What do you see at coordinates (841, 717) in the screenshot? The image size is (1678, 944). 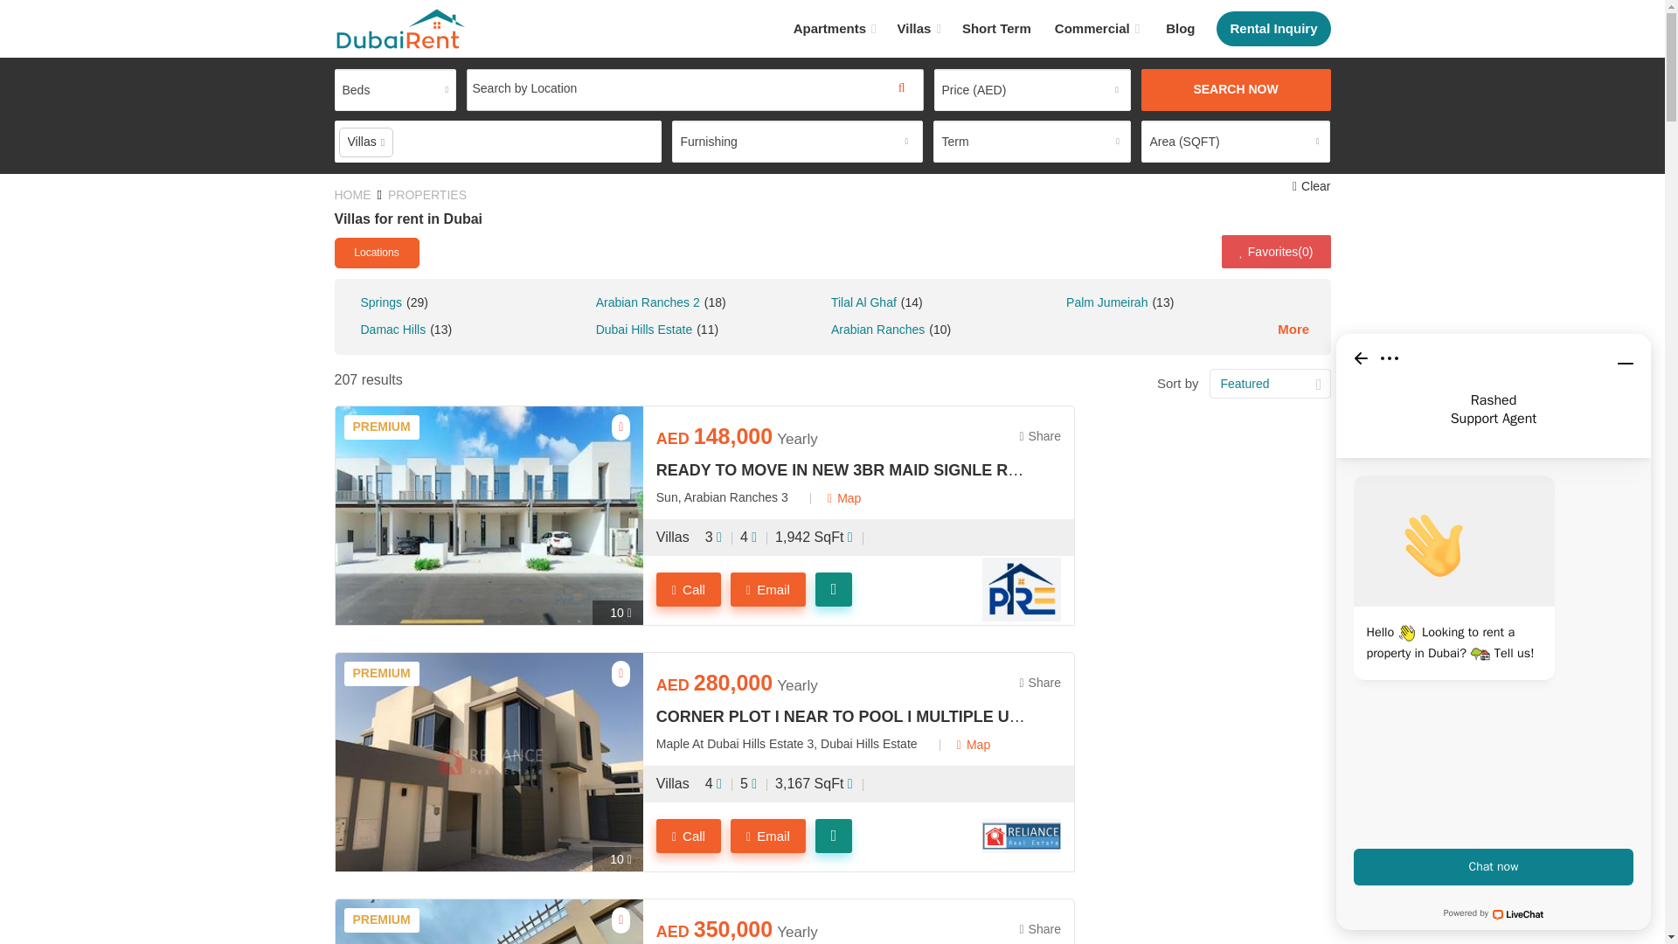 I see `CORNER PLOT I NEAR TO POOL l MULTIPLE UNITS starts at 220k` at bounding box center [841, 717].